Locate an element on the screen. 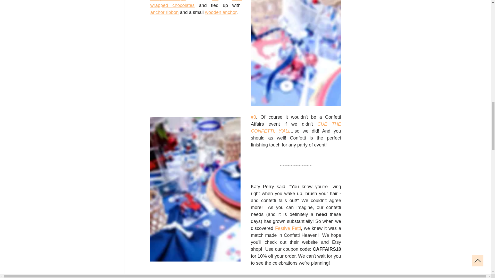 The width and height of the screenshot is (495, 278). Festive Fetti is located at coordinates (288, 228).